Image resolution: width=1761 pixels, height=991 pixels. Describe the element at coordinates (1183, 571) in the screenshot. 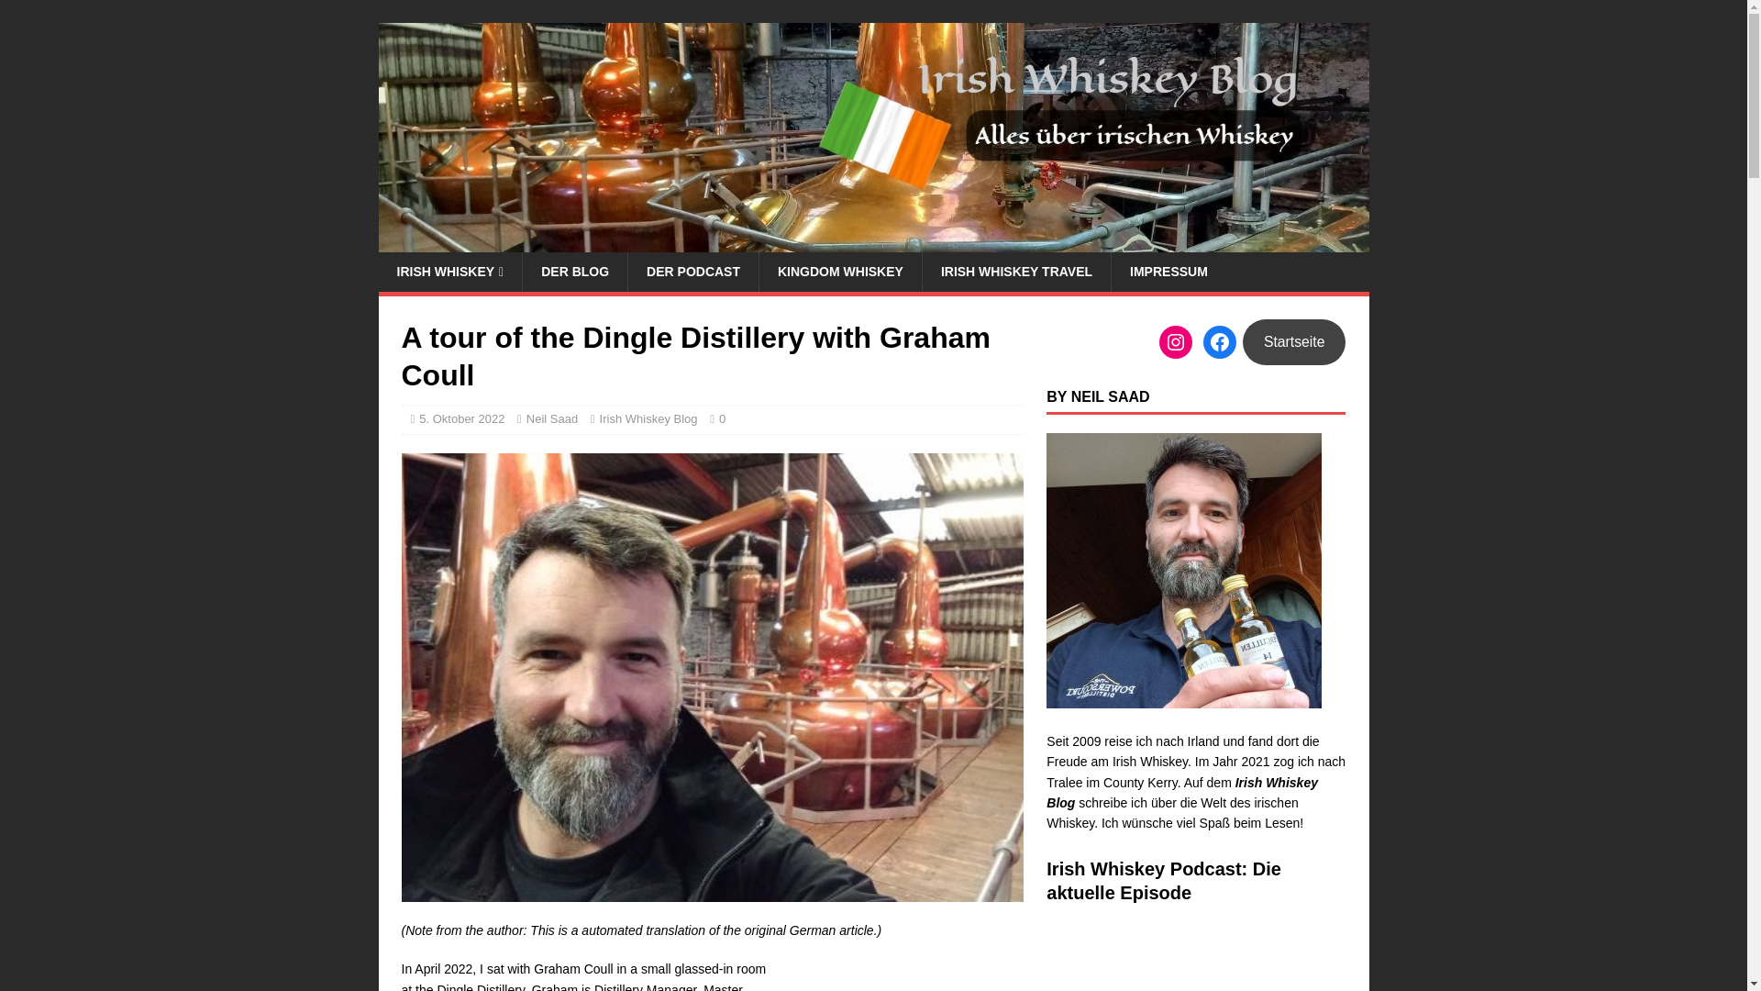

I see `by Neil Saad` at that location.